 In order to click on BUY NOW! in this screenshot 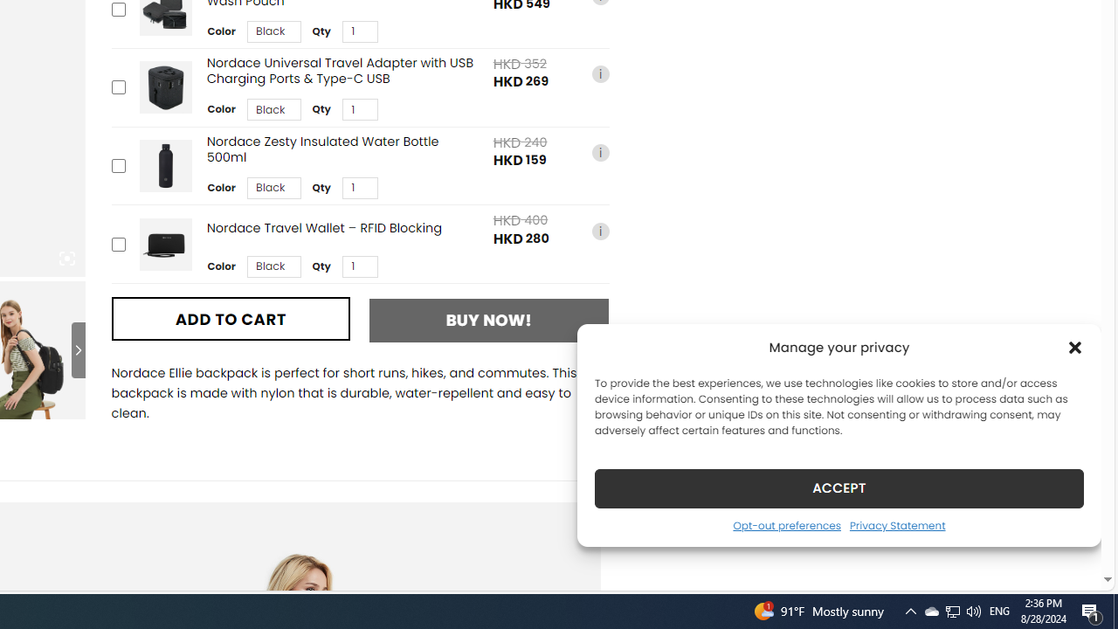, I will do `click(489, 320)`.